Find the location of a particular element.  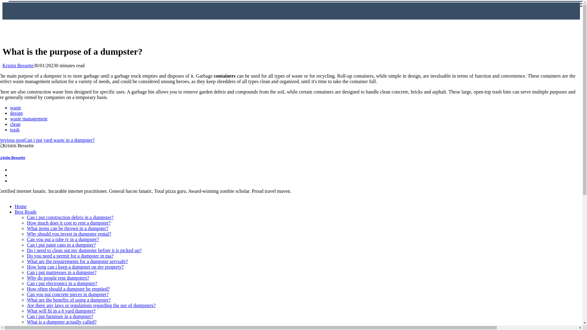

Do i need to clean out my dumpster before it is picked up? is located at coordinates (84, 251).